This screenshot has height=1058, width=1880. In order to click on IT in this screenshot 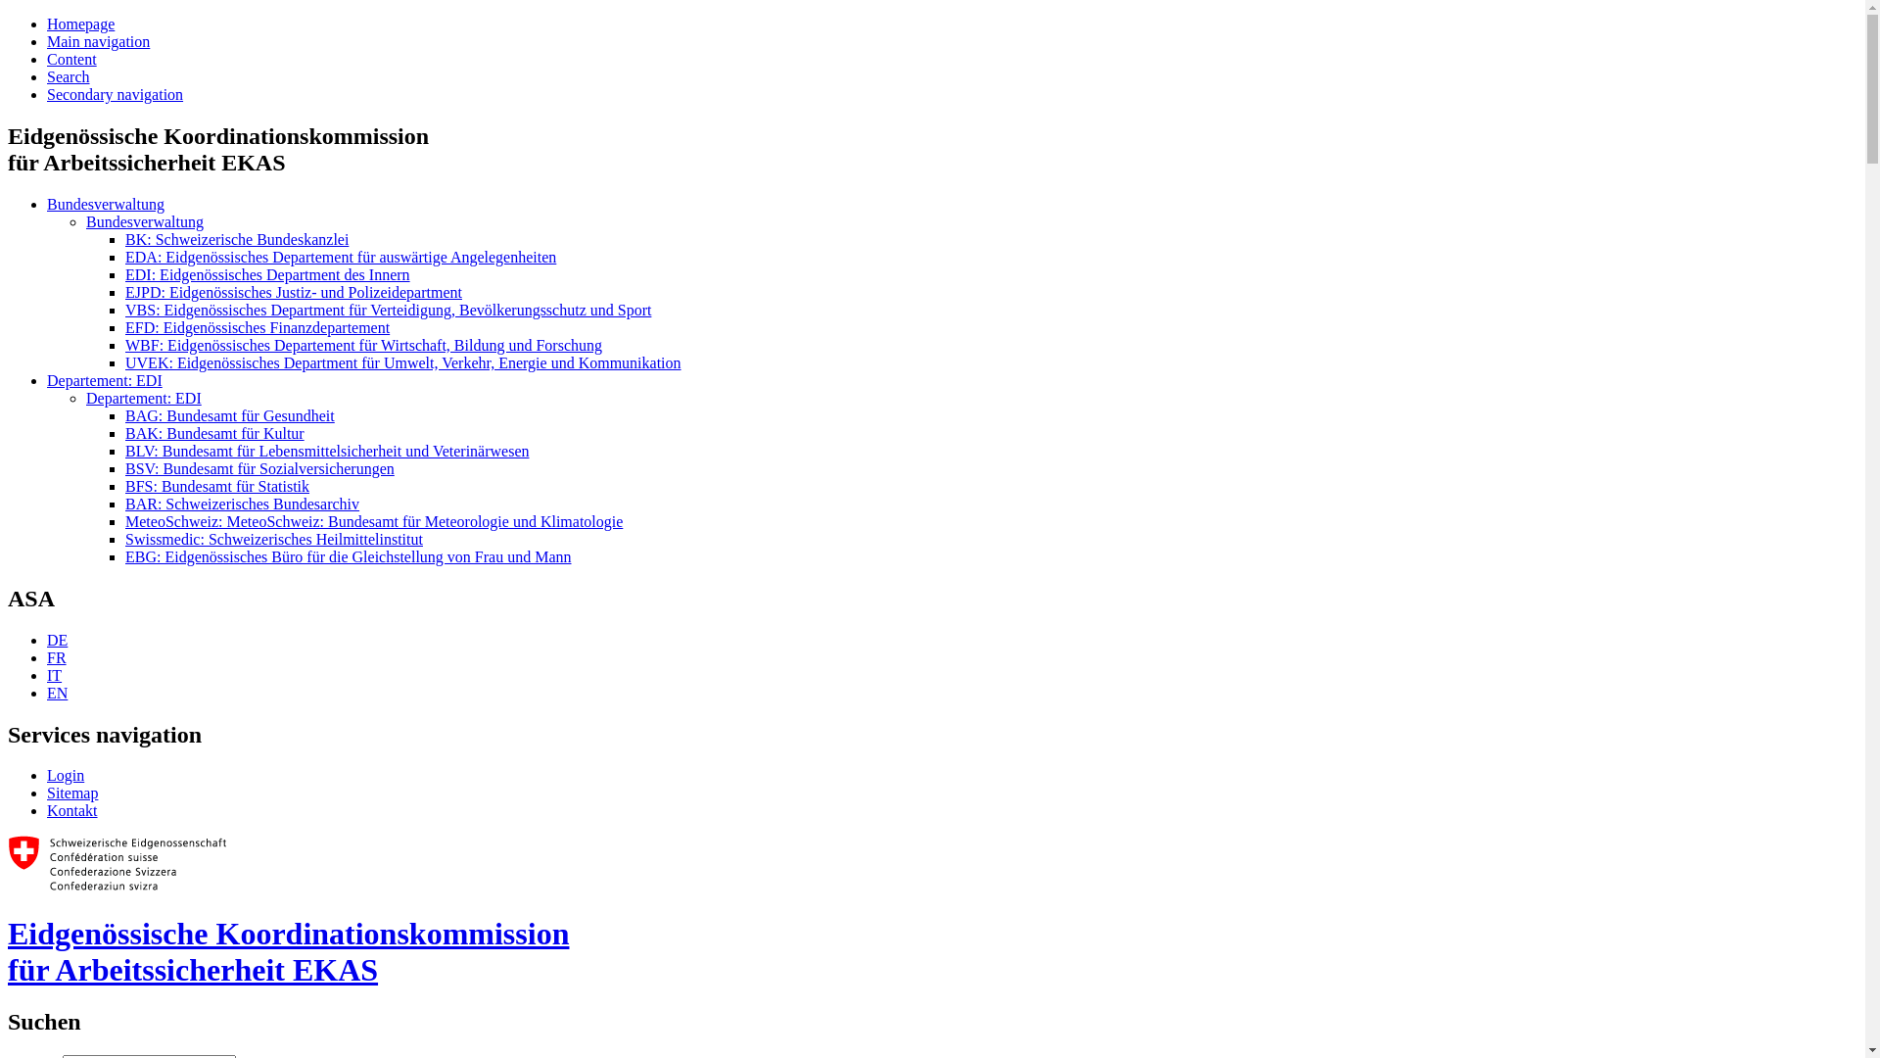, I will do `click(55, 676)`.